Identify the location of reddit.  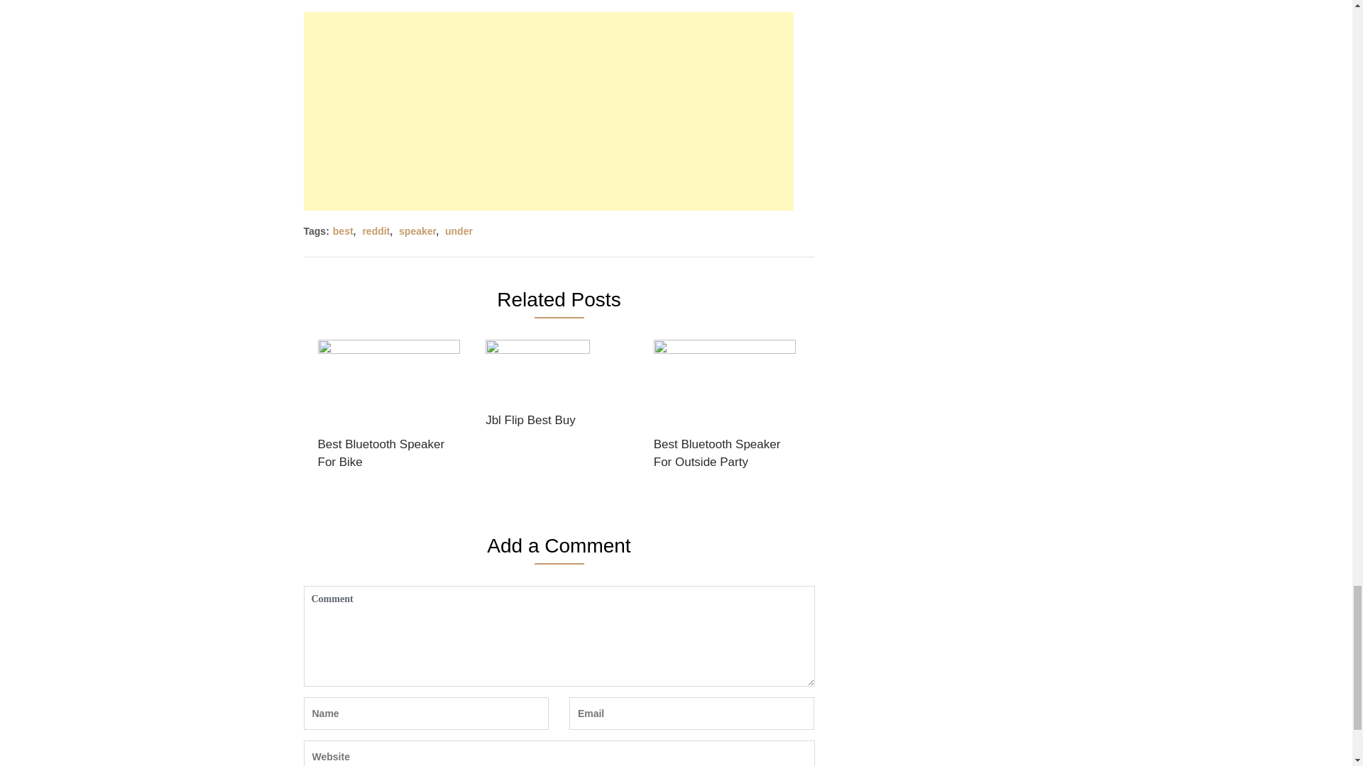
(376, 231).